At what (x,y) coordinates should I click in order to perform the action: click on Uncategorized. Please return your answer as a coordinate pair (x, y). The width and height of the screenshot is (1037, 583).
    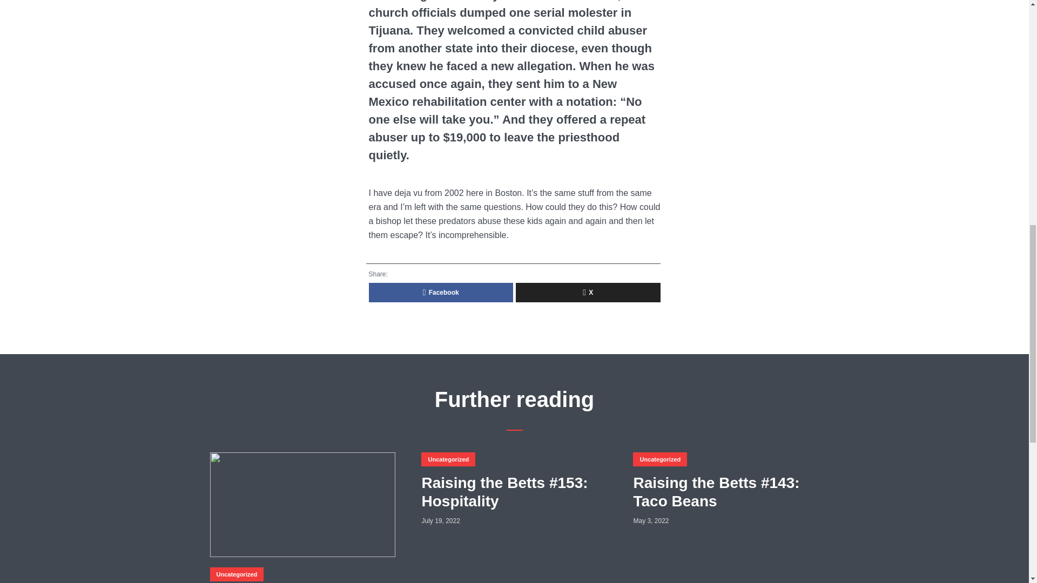
    Looking at the image, I should click on (448, 459).